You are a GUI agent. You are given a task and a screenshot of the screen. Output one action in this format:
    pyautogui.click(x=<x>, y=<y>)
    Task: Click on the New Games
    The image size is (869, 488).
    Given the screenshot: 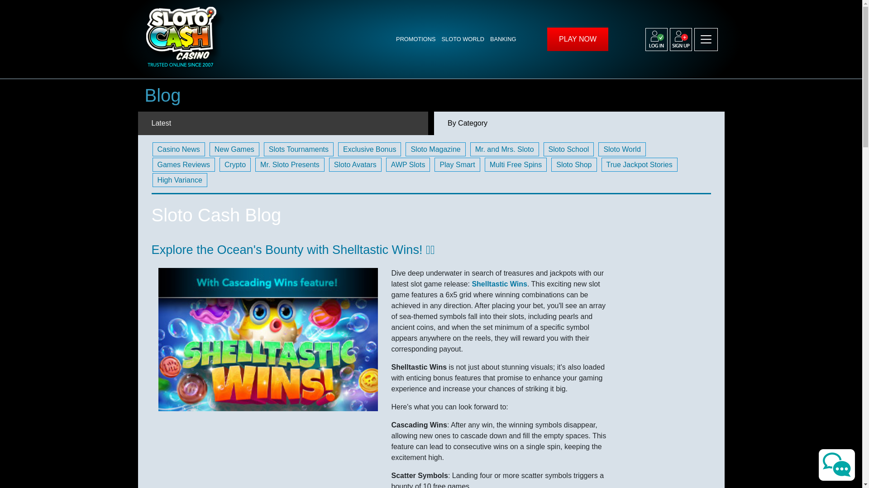 What is the action you would take?
    pyautogui.click(x=234, y=149)
    